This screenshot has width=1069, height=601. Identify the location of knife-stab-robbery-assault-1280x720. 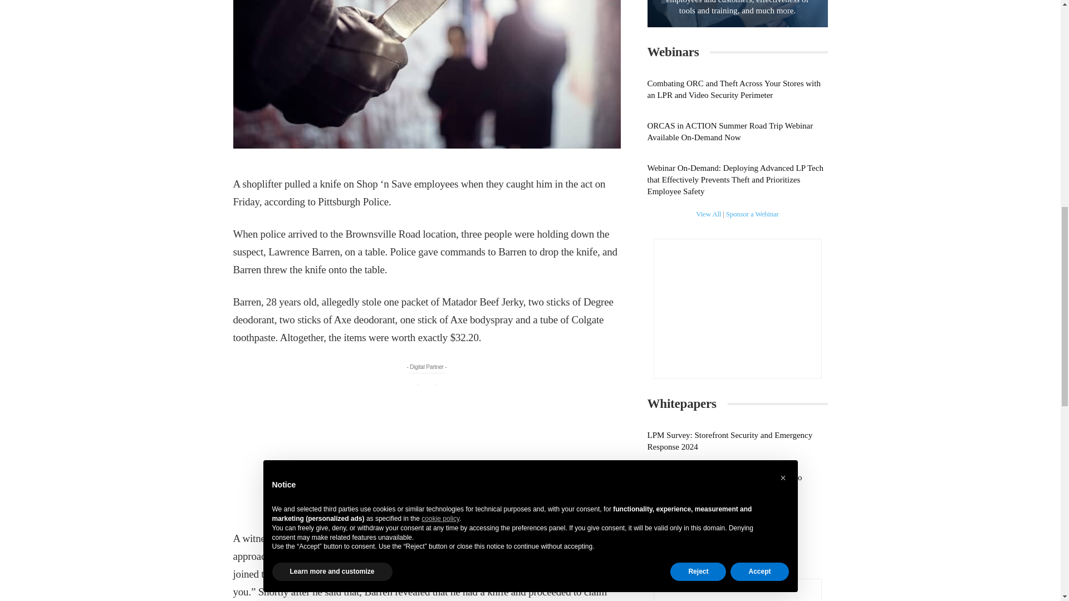
(426, 74).